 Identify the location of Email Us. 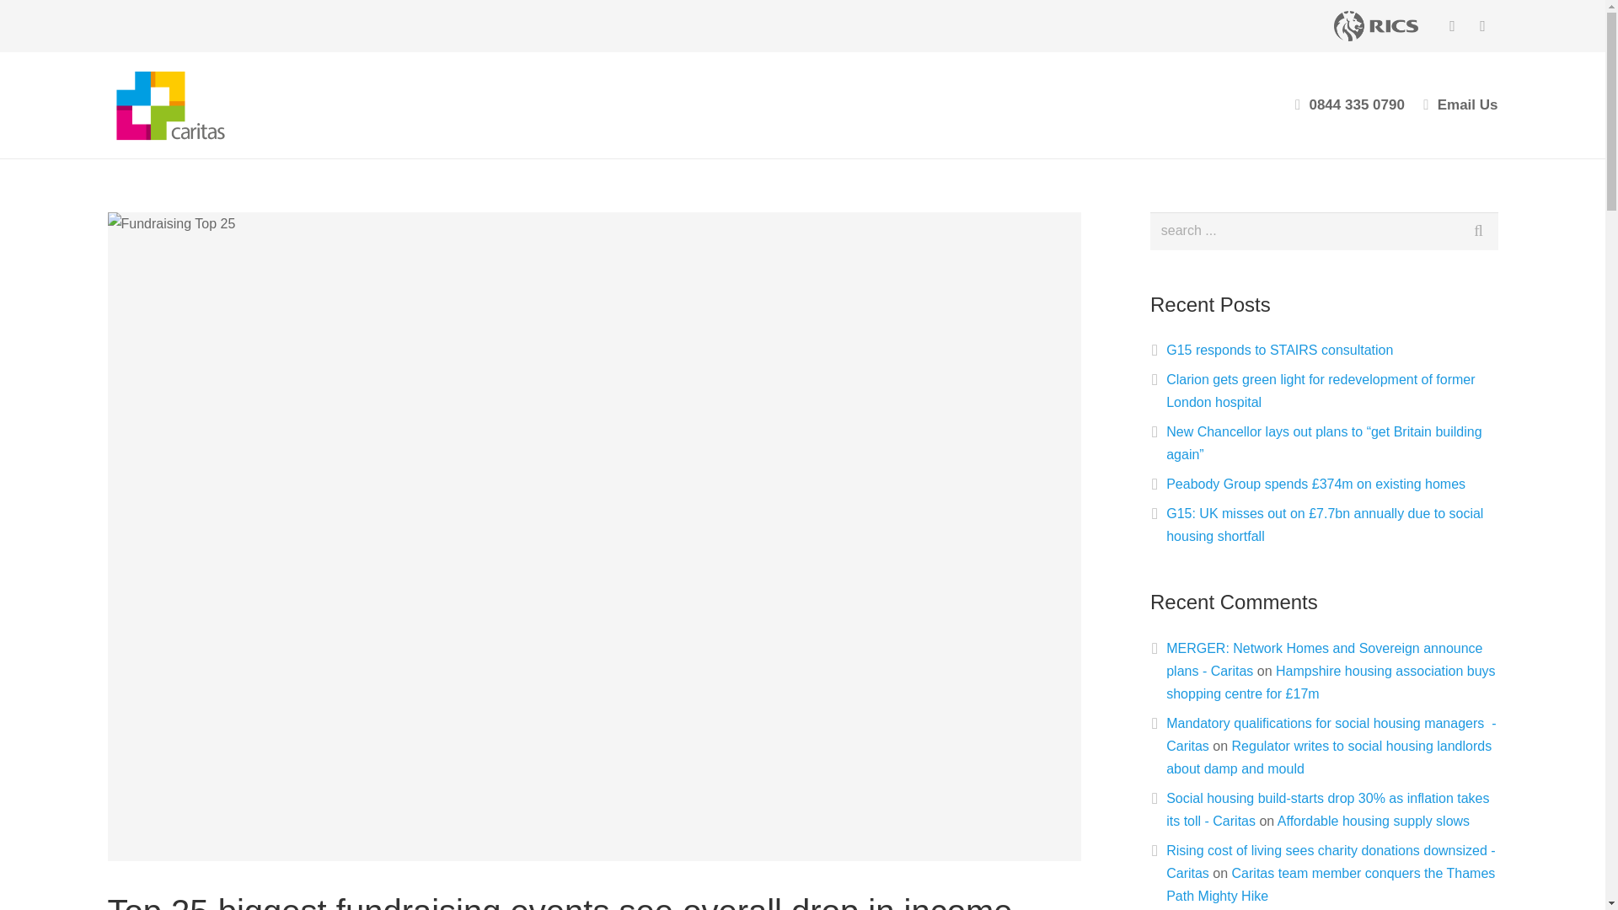
(1468, 104).